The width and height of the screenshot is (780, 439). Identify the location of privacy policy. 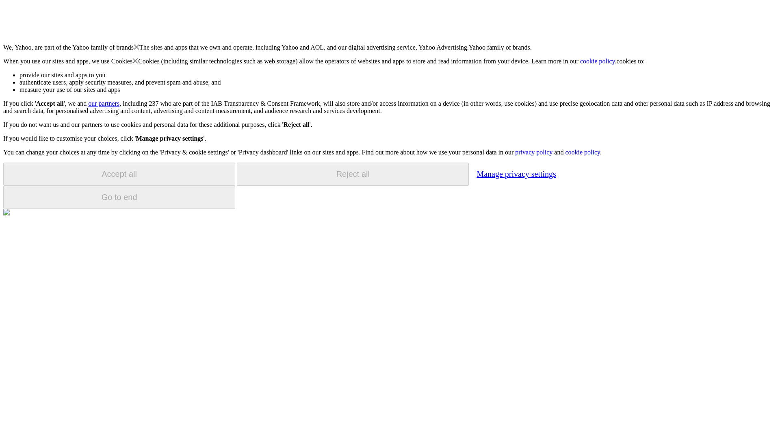
(533, 152).